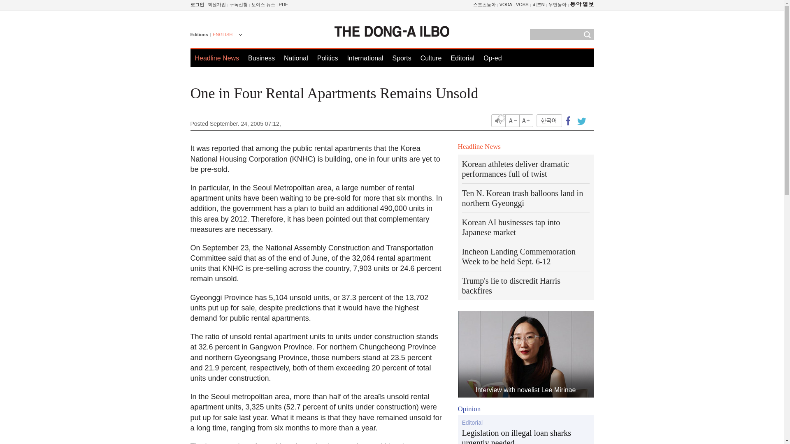 The image size is (790, 444). Describe the element at coordinates (505, 5) in the screenshot. I see `VODA` at that location.